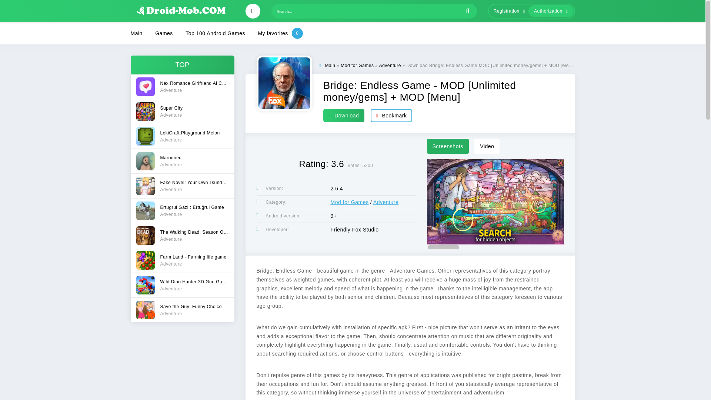 Image resolution: width=711 pixels, height=400 pixels. What do you see at coordinates (182, 136) in the screenshot?
I see `Bookmark` at bounding box center [182, 136].